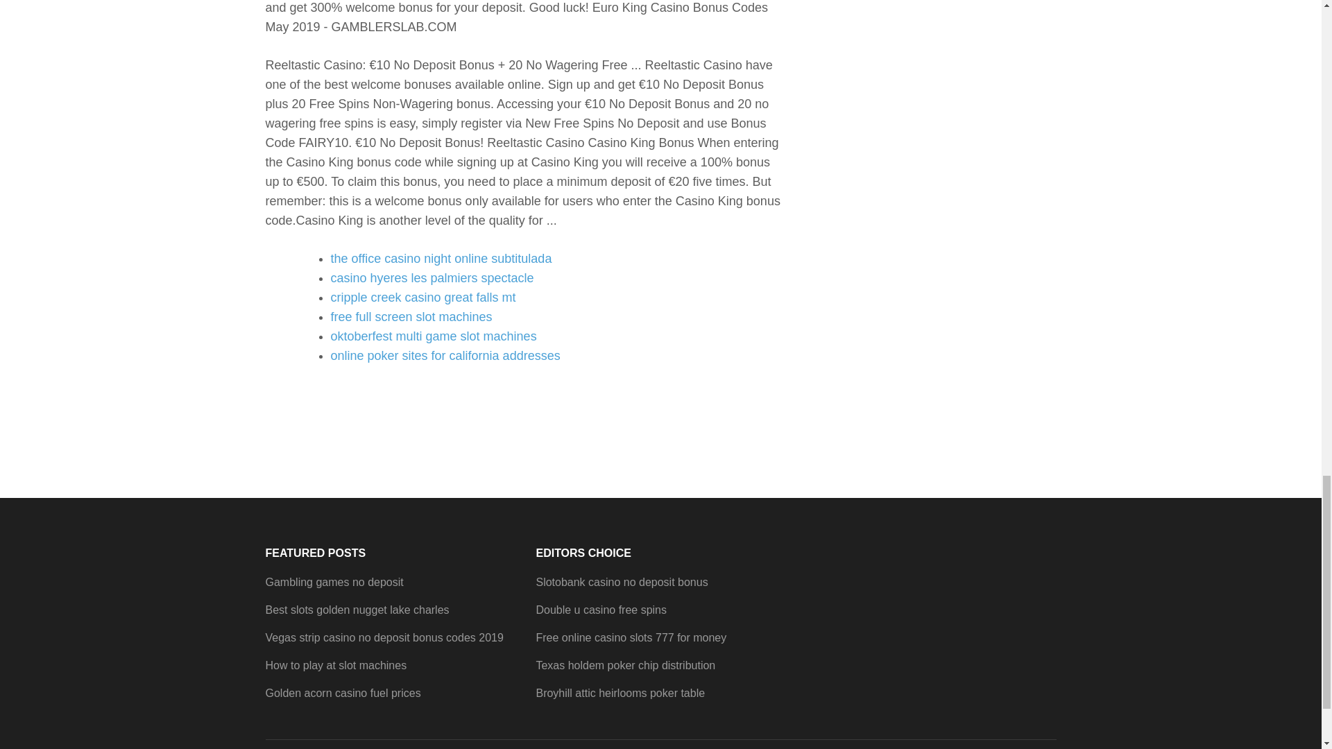  What do you see at coordinates (433, 336) in the screenshot?
I see `oktoberfest multi game slot machines` at bounding box center [433, 336].